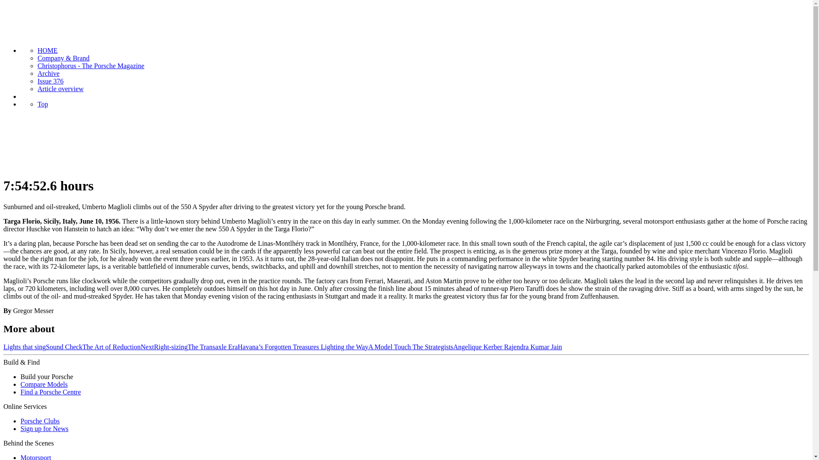  What do you see at coordinates (533, 347) in the screenshot?
I see `Rajendra Kumar Jain` at bounding box center [533, 347].